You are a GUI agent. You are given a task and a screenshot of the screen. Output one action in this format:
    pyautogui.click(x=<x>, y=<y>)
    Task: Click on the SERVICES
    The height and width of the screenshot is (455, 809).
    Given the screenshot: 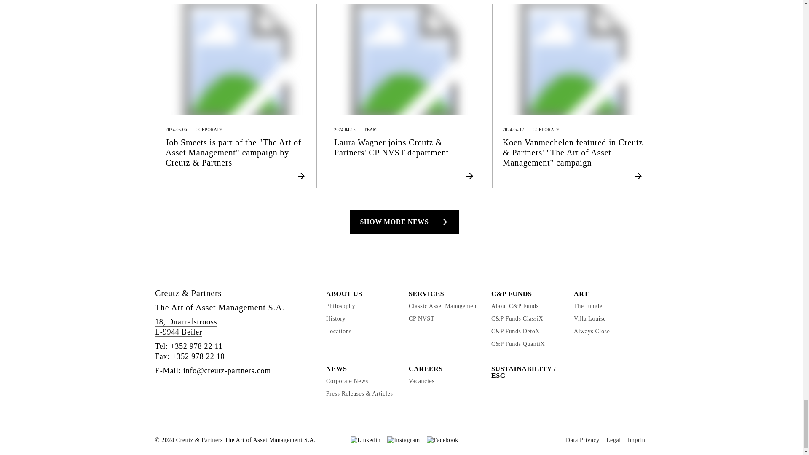 What is the action you would take?
    pyautogui.click(x=426, y=294)
    